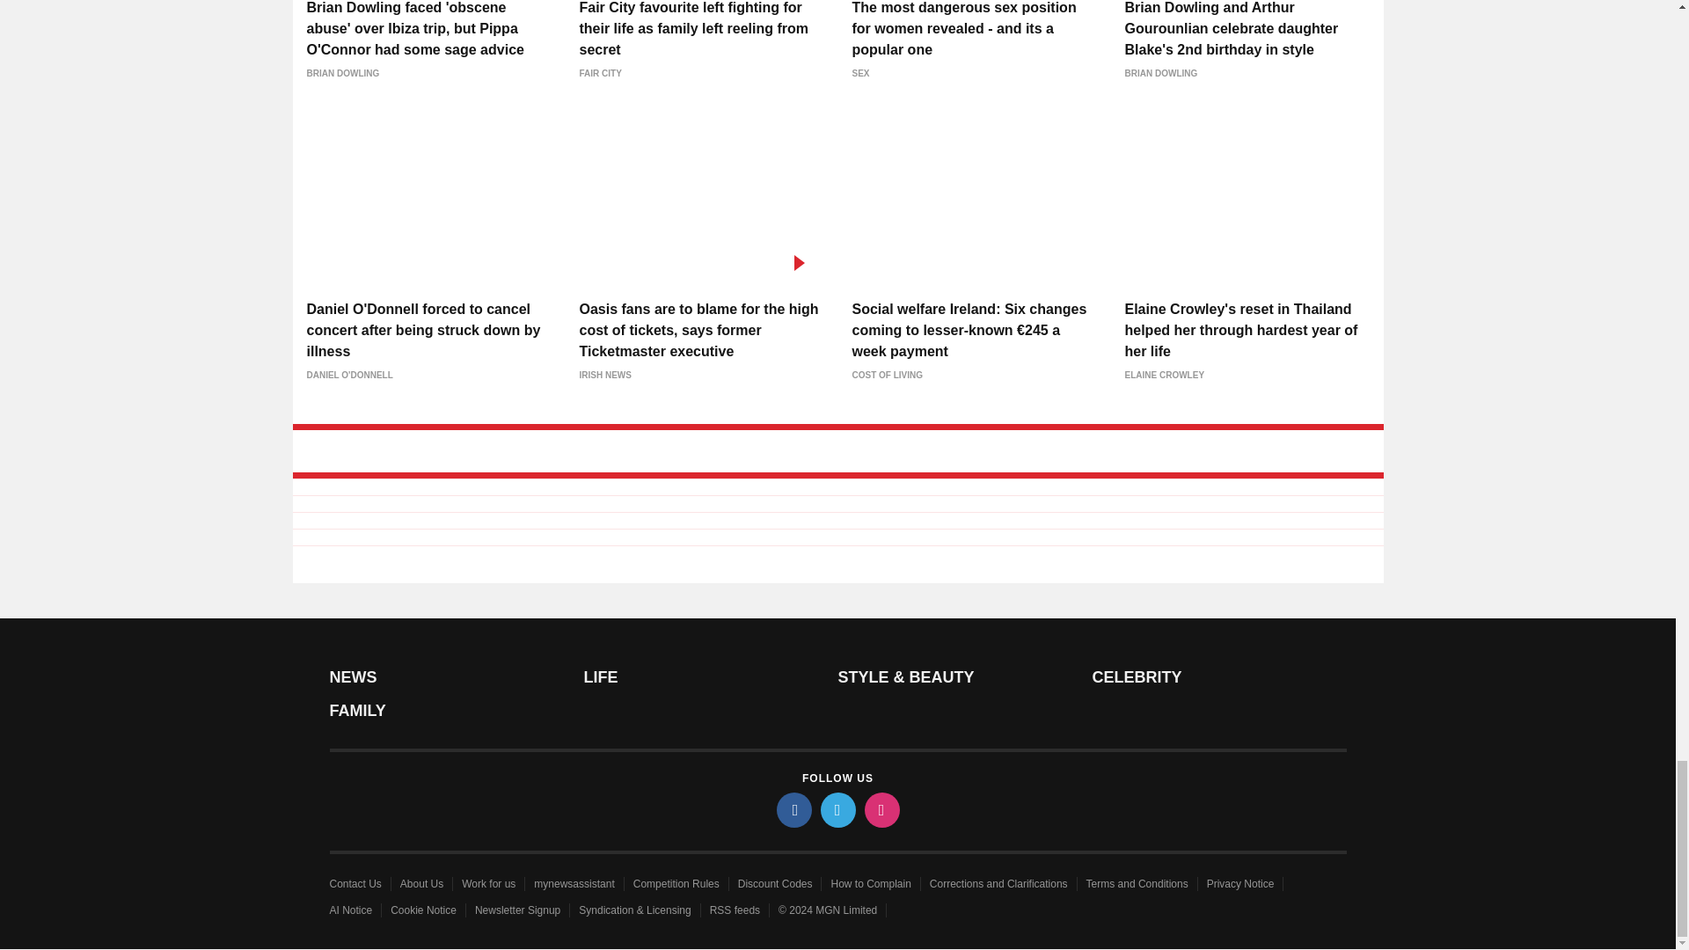 Image resolution: width=1689 pixels, height=950 pixels. I want to click on instagram, so click(881, 809).